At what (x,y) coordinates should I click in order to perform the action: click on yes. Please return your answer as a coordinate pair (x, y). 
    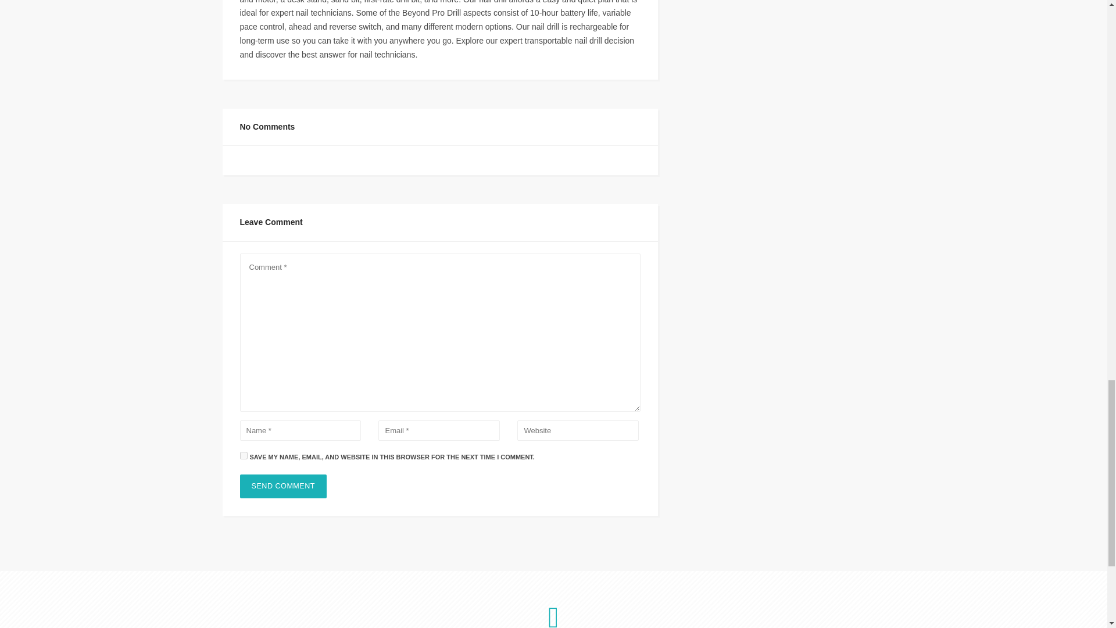
    Looking at the image, I should click on (243, 455).